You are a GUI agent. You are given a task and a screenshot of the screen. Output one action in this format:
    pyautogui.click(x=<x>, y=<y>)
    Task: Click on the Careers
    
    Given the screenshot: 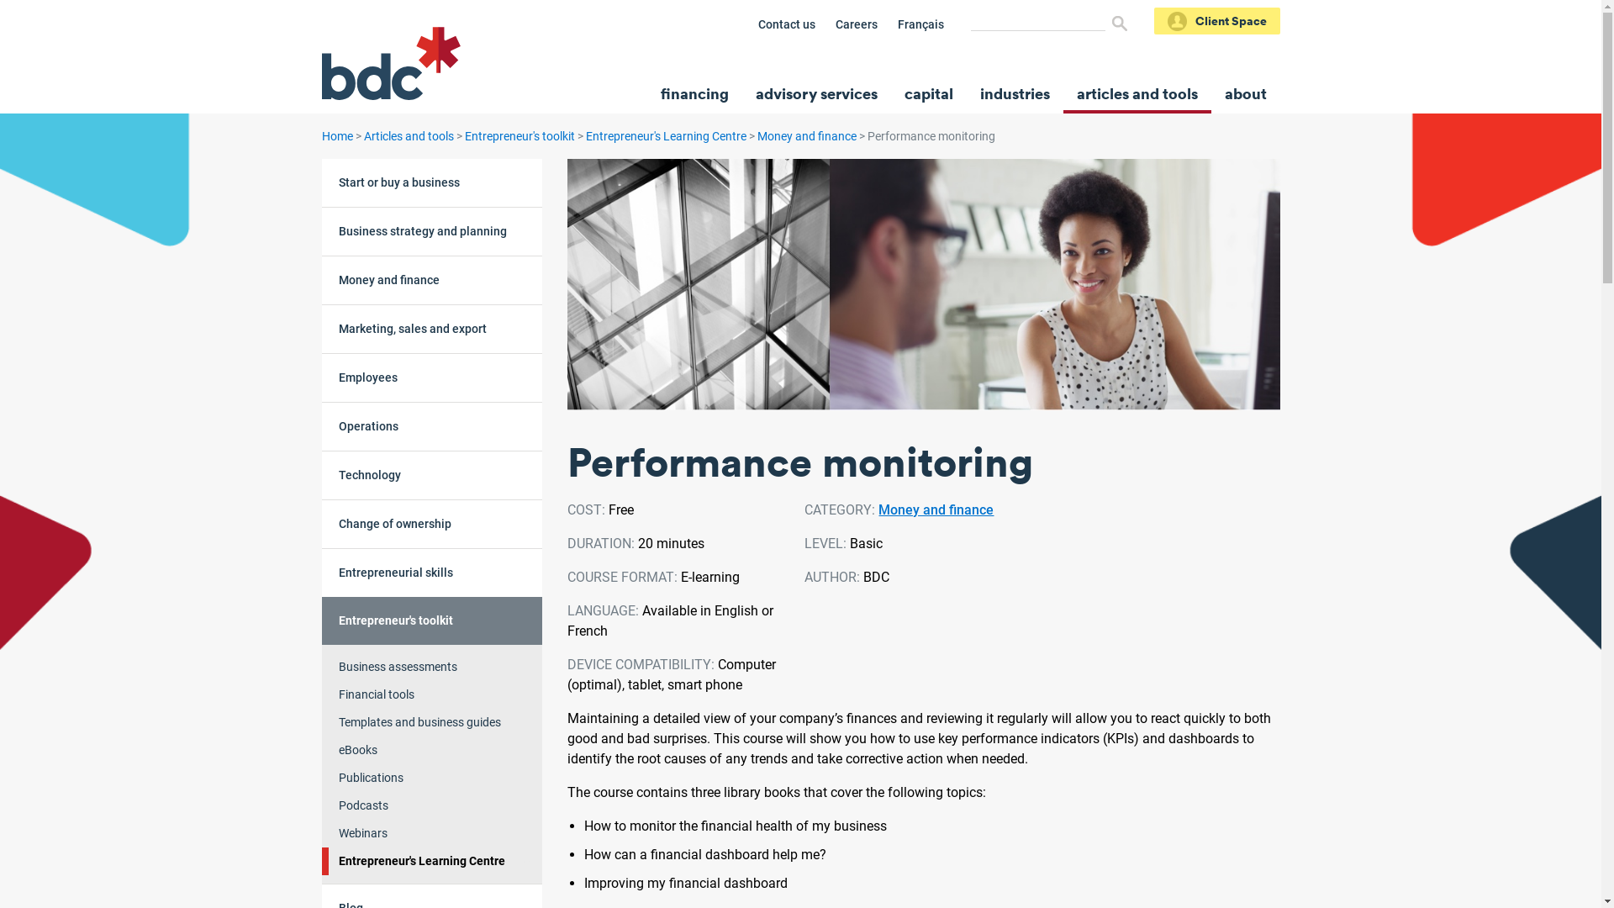 What is the action you would take?
    pyautogui.click(x=857, y=24)
    